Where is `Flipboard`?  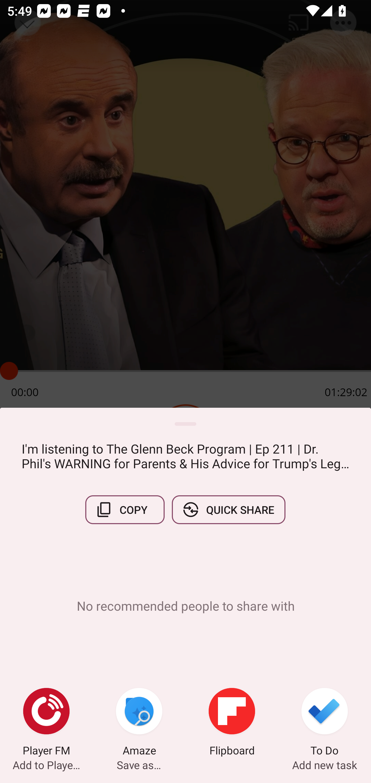 Flipboard is located at coordinates (232, 723).